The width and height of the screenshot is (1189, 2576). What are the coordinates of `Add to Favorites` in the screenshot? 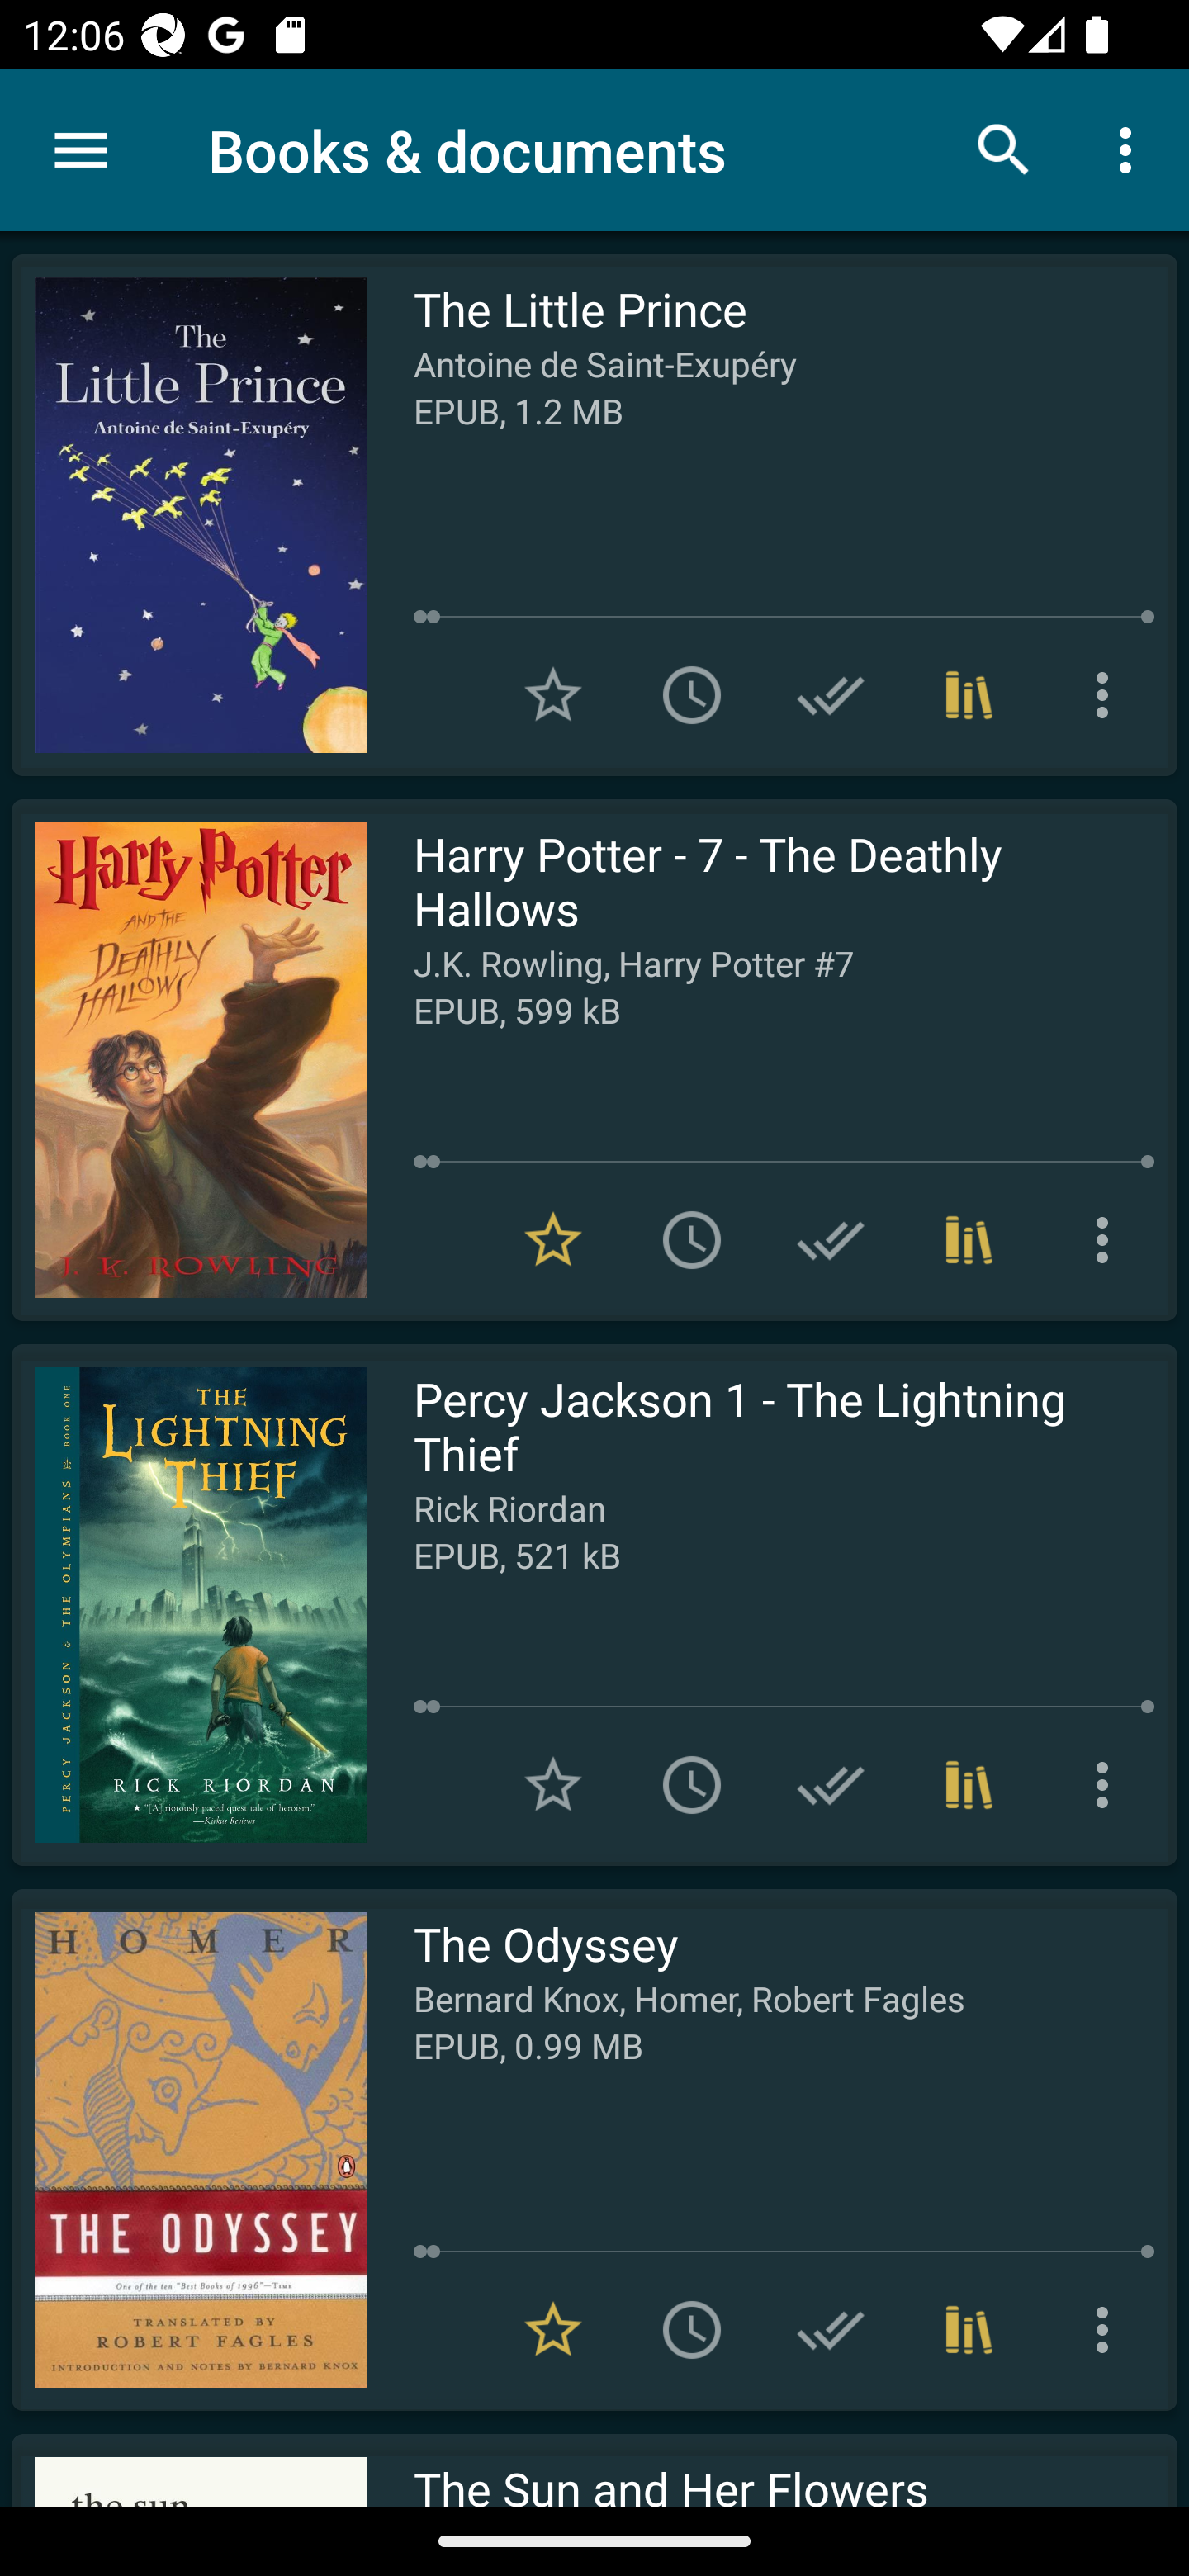 It's located at (553, 1785).